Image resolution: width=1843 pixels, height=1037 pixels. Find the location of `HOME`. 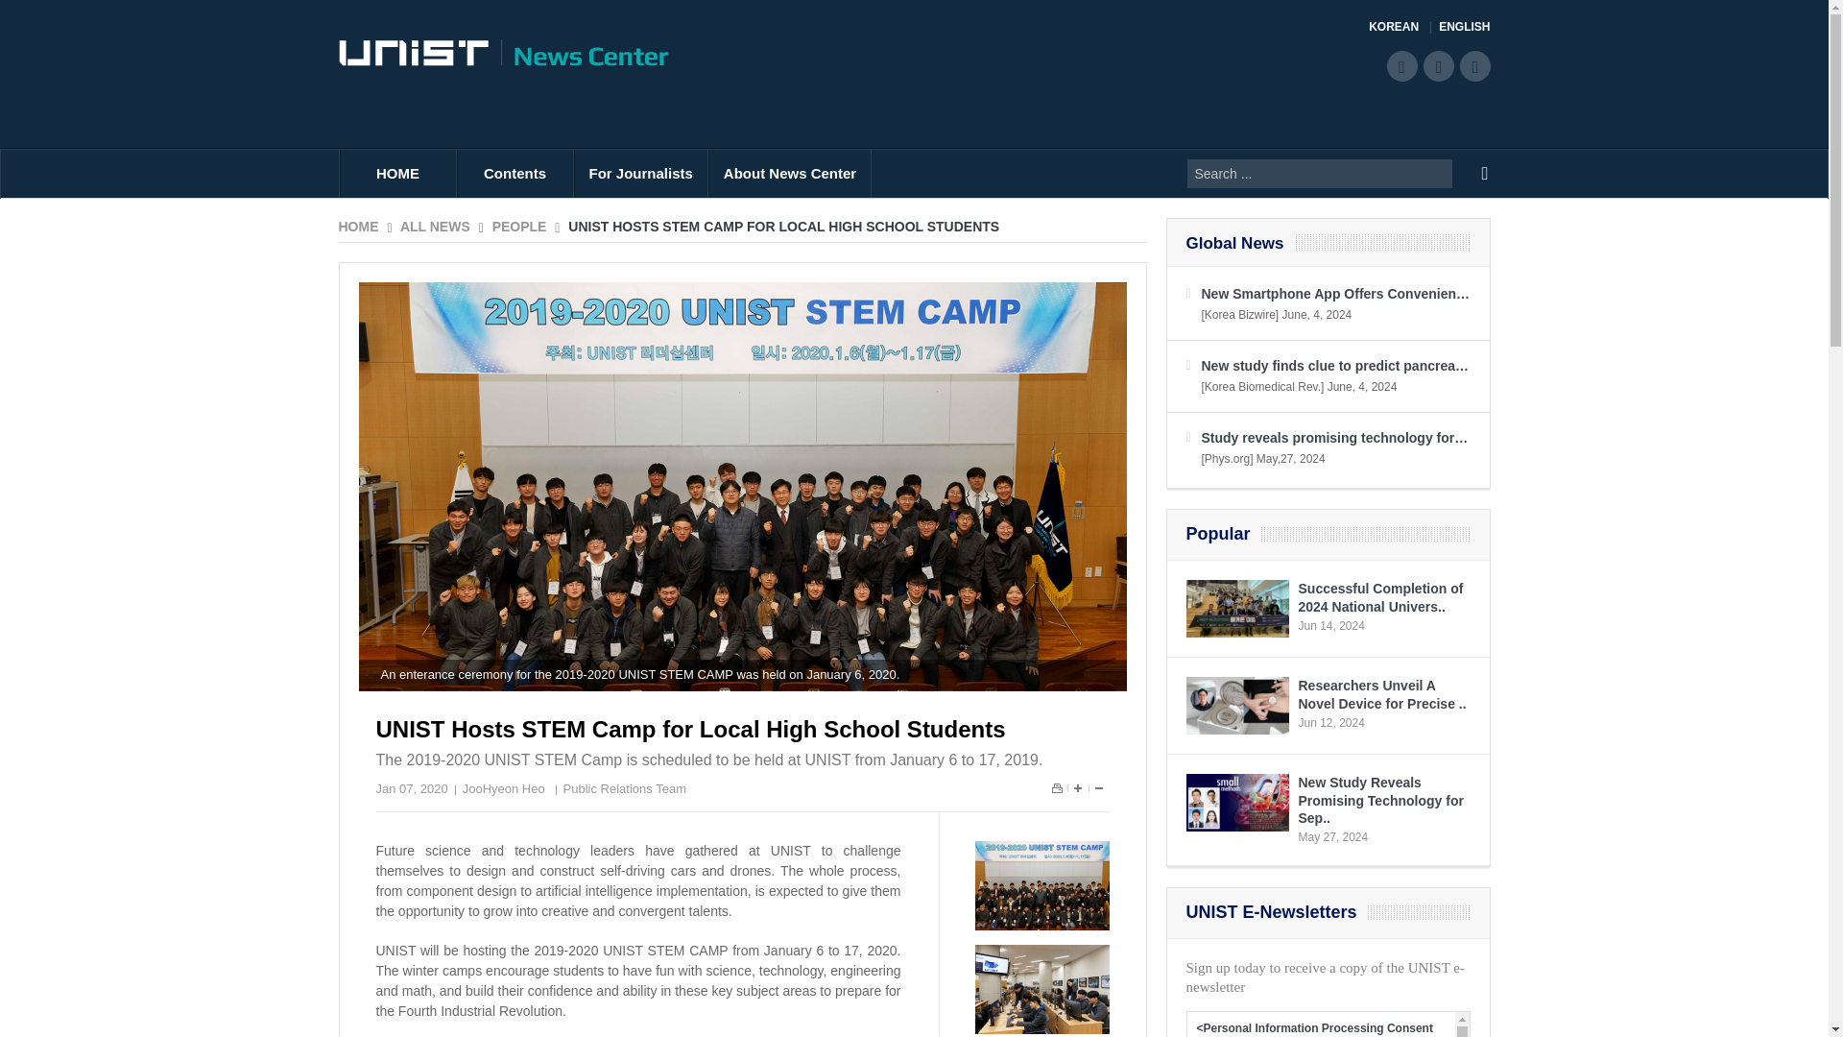

HOME is located at coordinates (397, 173).